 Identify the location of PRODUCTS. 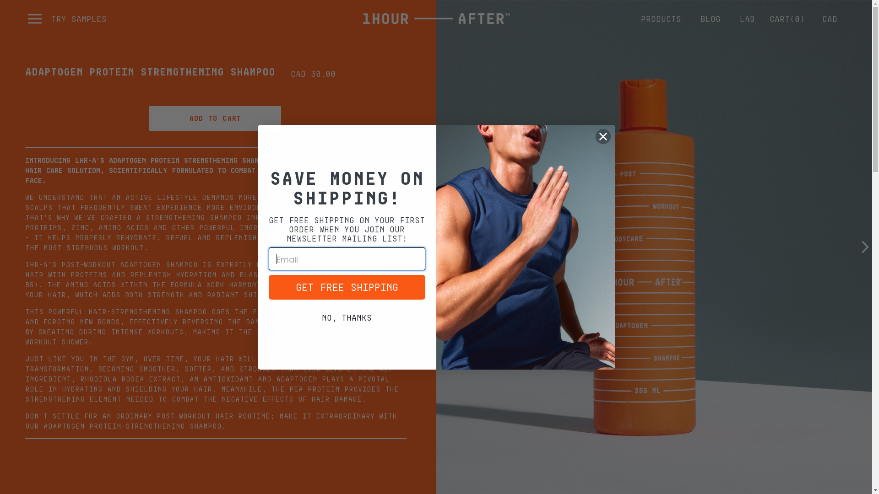
(661, 19).